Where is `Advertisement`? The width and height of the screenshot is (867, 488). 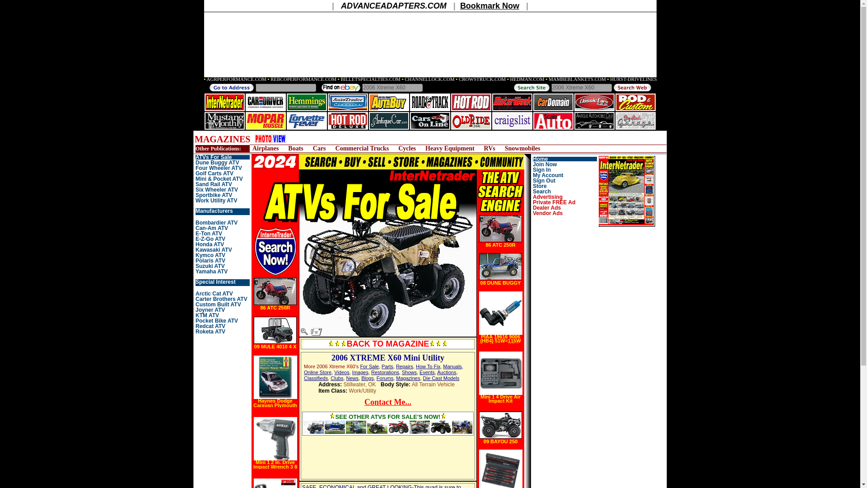
Advertisement is located at coordinates (599, 288).